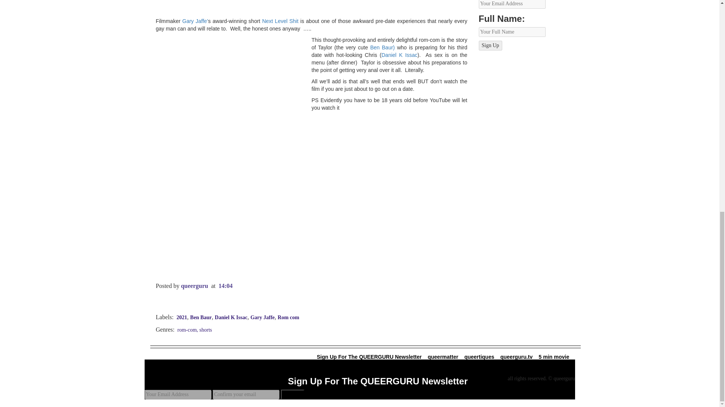  I want to click on queerguru, so click(194, 286).